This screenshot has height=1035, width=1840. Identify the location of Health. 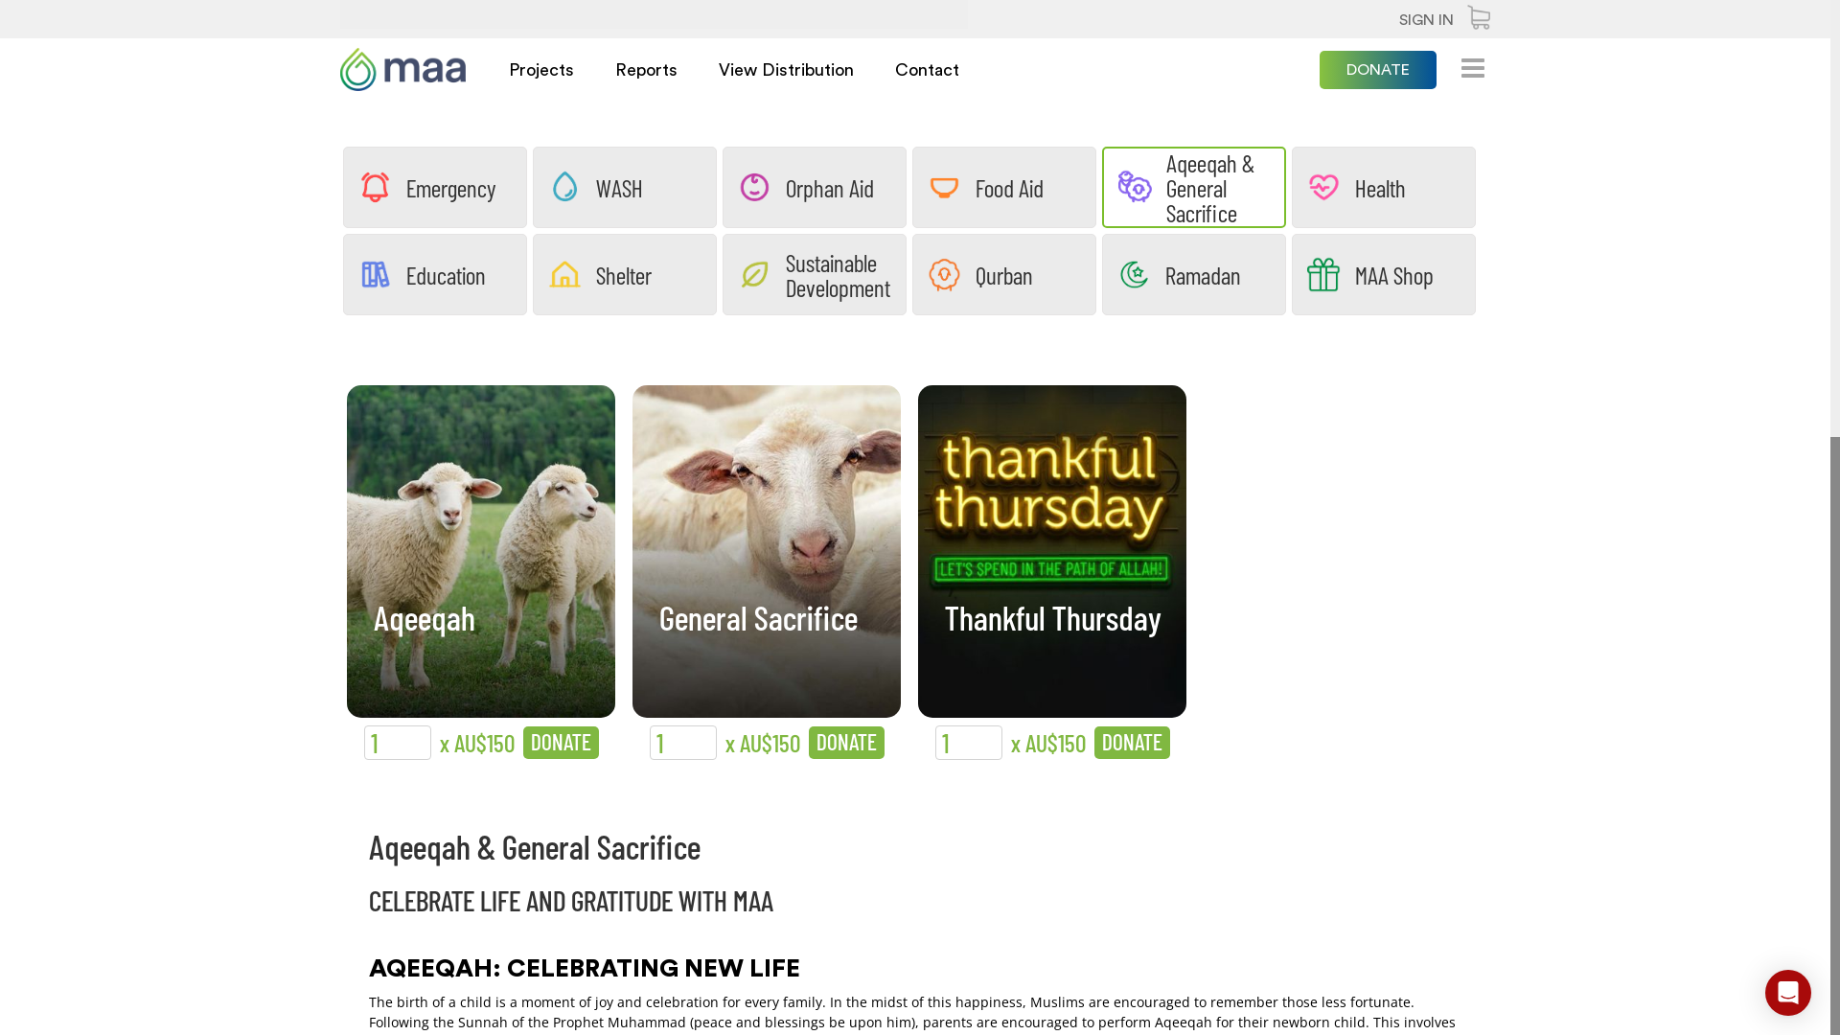
(1384, 188).